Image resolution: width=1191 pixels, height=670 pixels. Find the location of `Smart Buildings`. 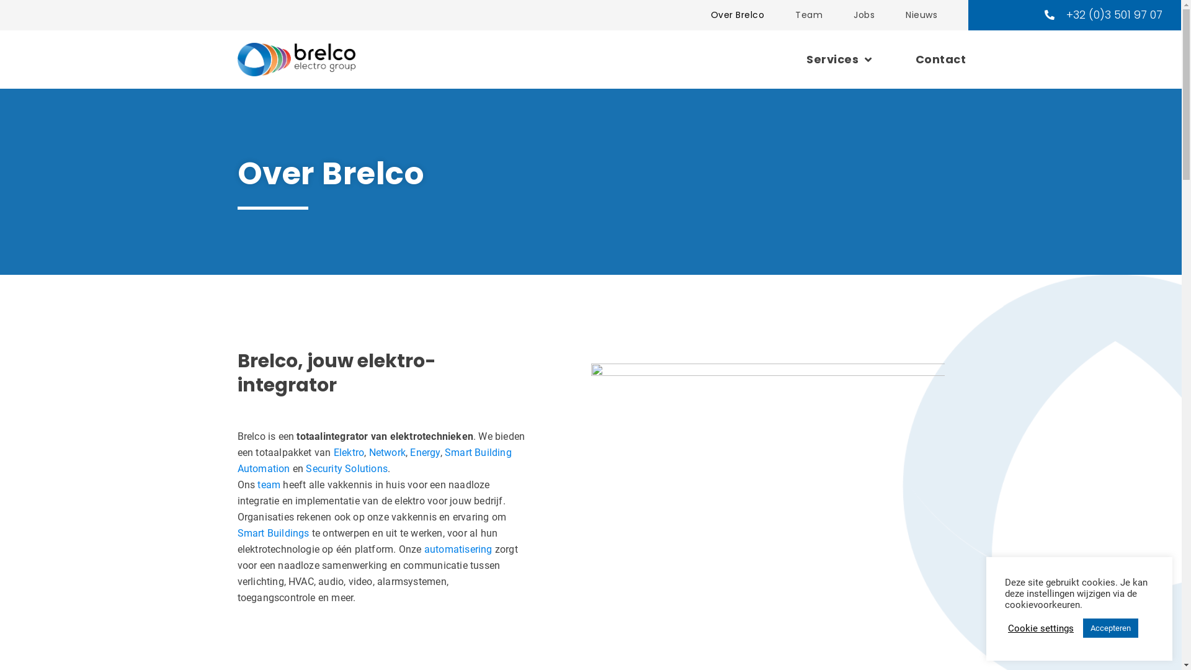

Smart Buildings is located at coordinates (274, 534).